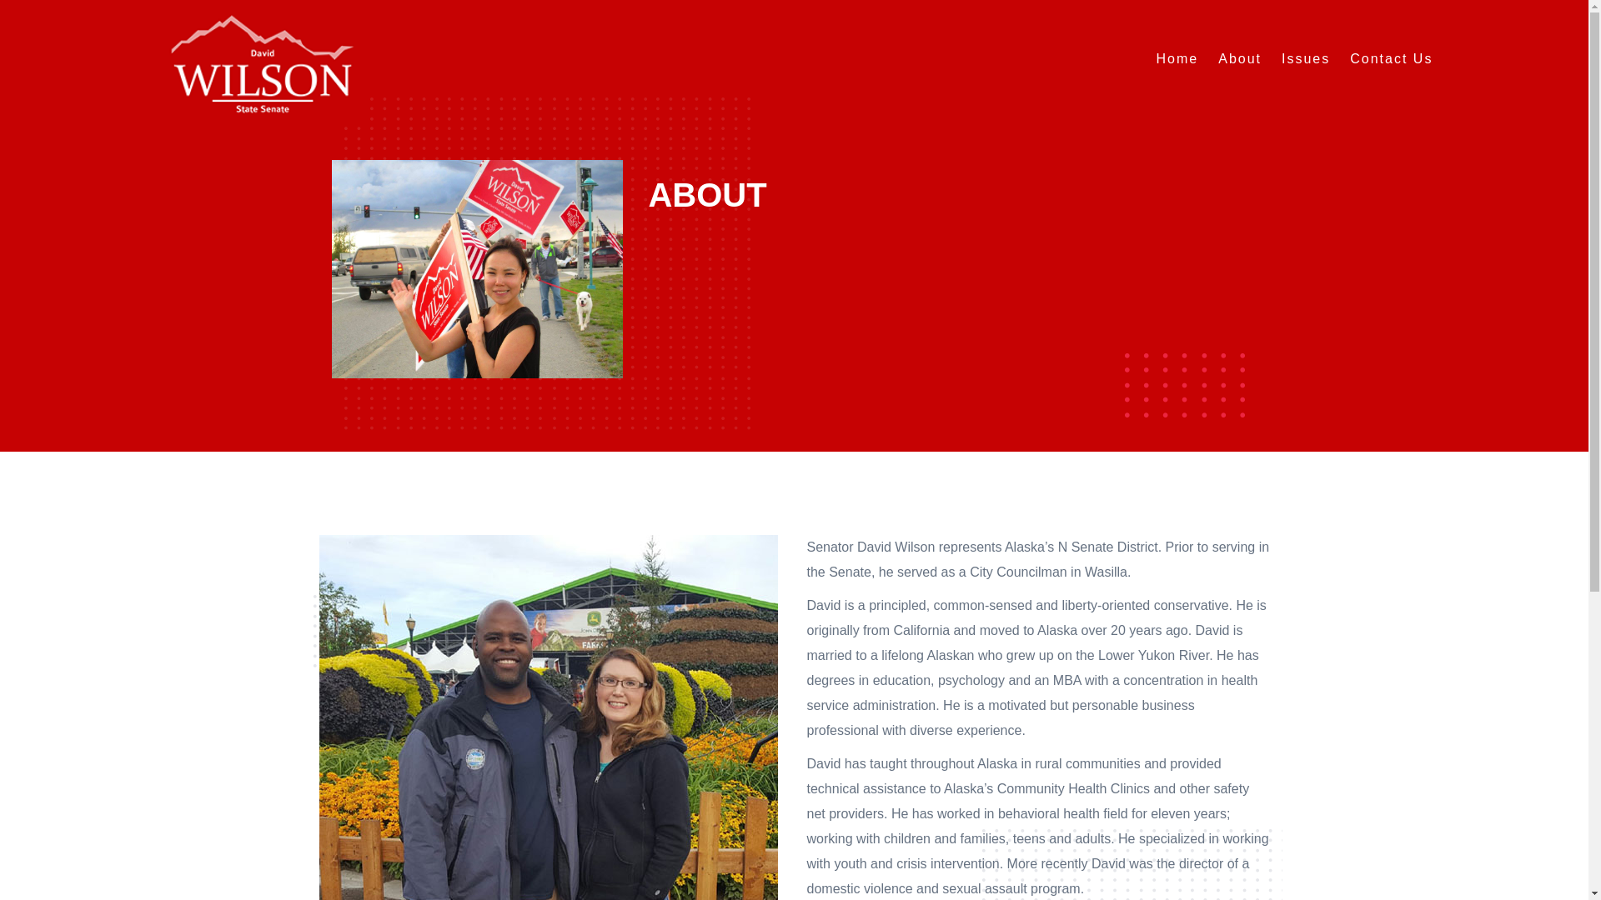 Image resolution: width=1601 pixels, height=900 pixels. What do you see at coordinates (1239, 58) in the screenshot?
I see `About` at bounding box center [1239, 58].